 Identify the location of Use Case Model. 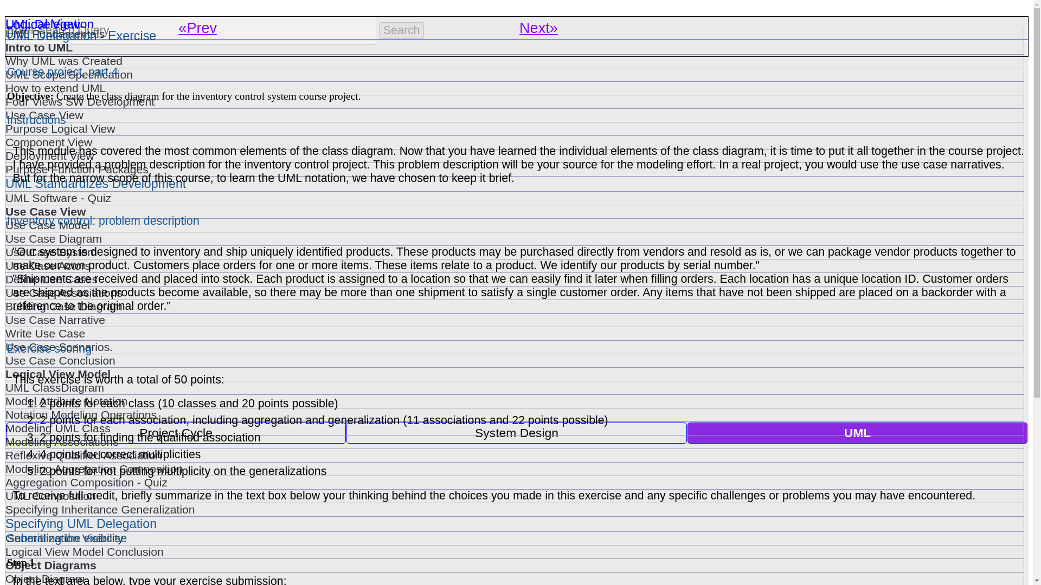
(514, 225).